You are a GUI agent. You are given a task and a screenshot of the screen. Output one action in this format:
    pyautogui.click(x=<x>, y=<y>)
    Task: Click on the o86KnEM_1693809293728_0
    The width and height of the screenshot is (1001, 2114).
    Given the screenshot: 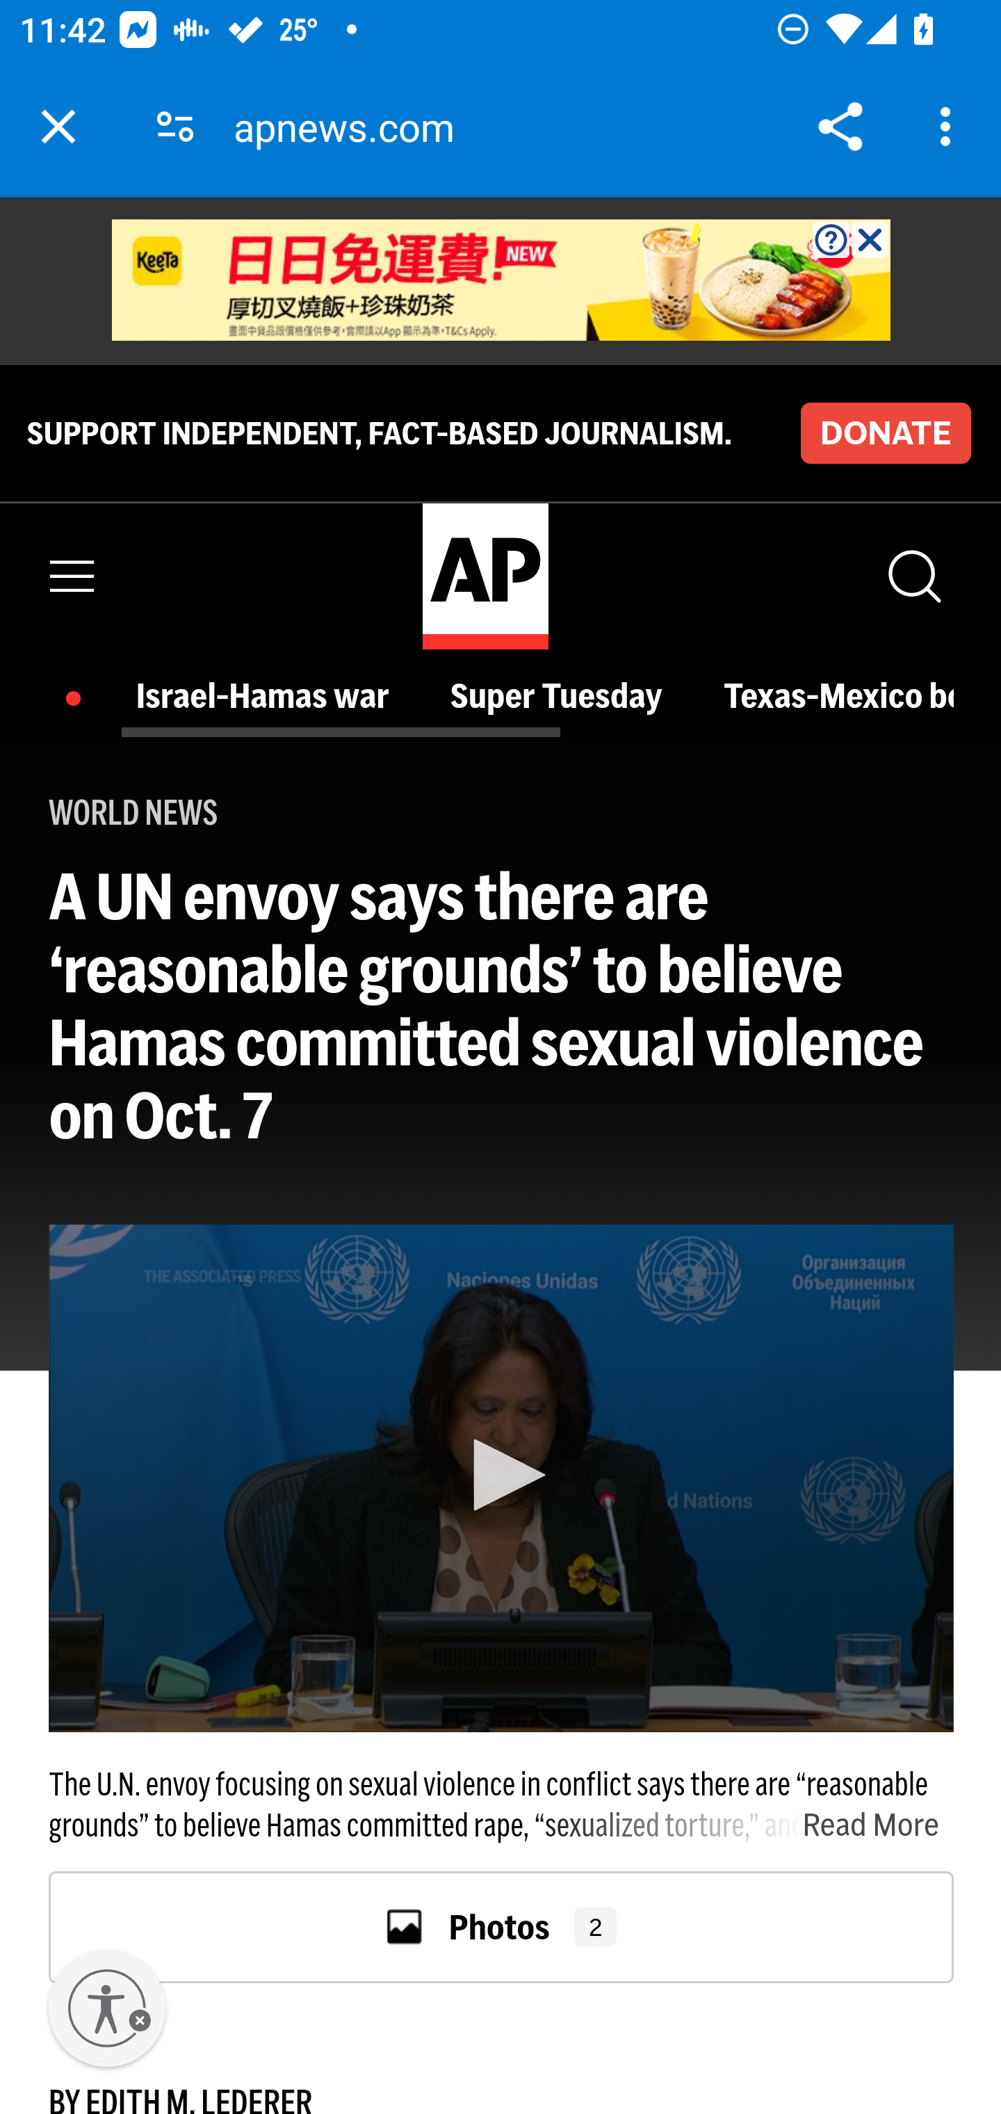 What is the action you would take?
    pyautogui.click(x=502, y=281)
    